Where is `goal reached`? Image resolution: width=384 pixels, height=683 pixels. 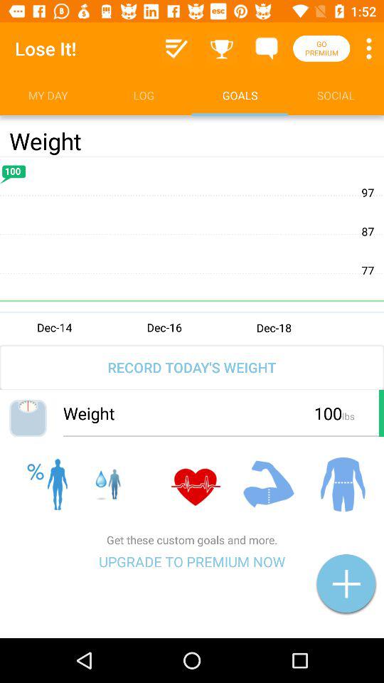 goal reached is located at coordinates (222, 48).